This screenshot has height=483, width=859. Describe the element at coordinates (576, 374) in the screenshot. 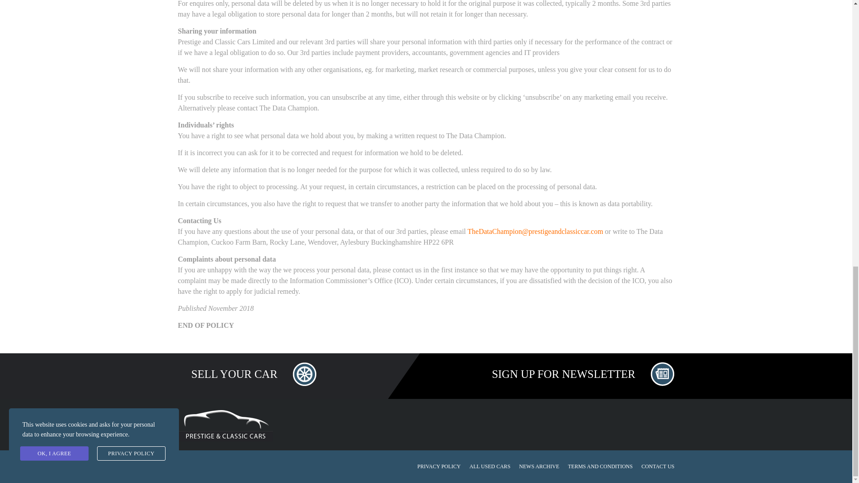

I see `SIGN UP FOR NEWSLETTER` at that location.